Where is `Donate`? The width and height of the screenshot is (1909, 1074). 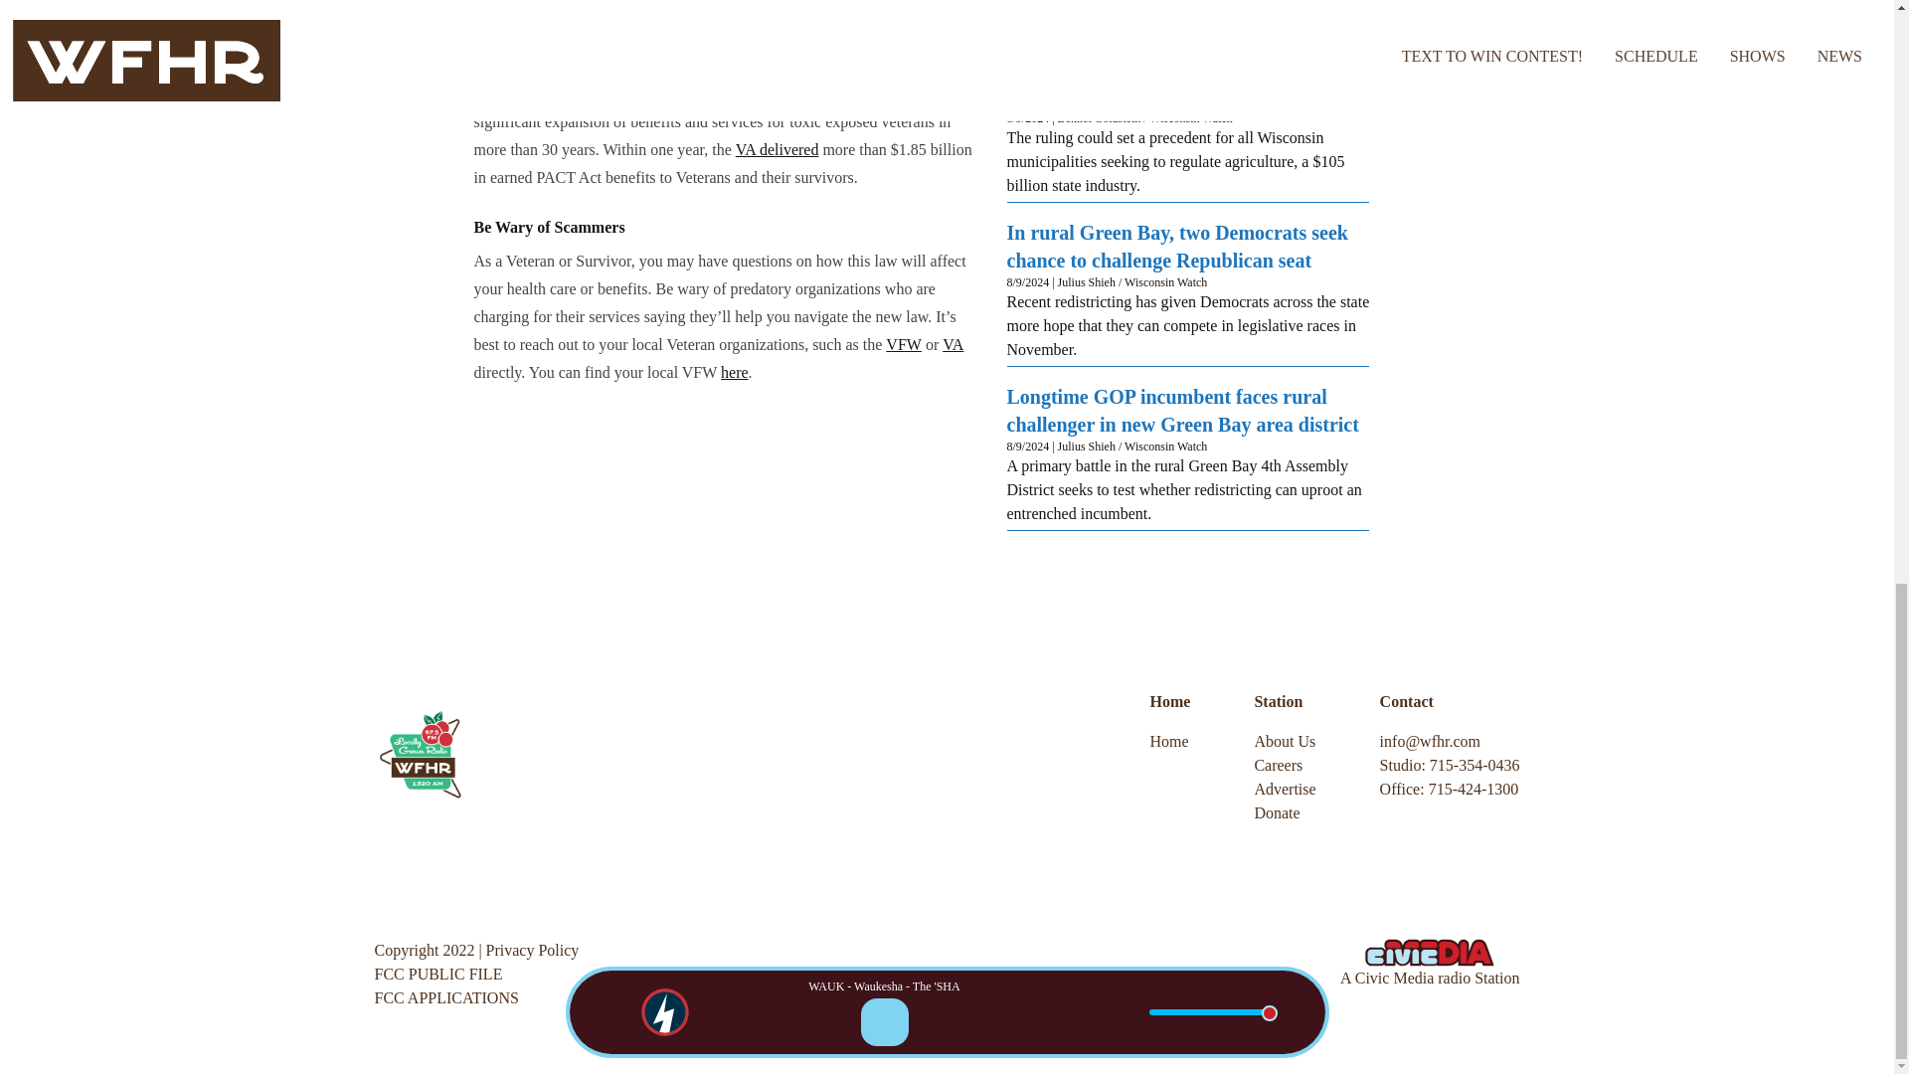
Donate is located at coordinates (1285, 813).